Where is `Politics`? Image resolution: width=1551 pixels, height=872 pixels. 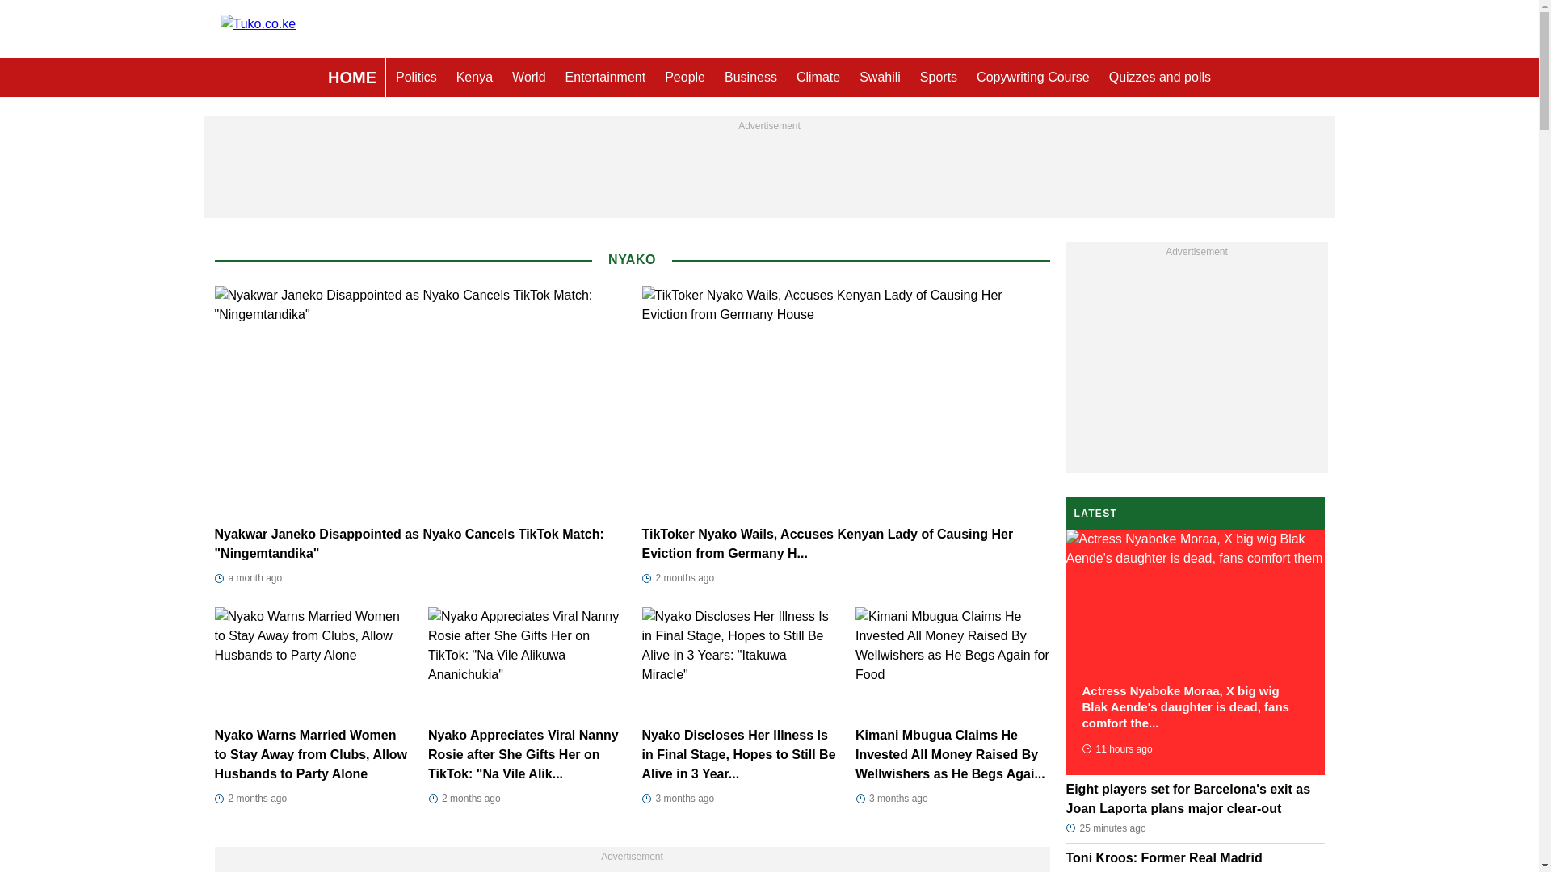 Politics is located at coordinates (416, 78).